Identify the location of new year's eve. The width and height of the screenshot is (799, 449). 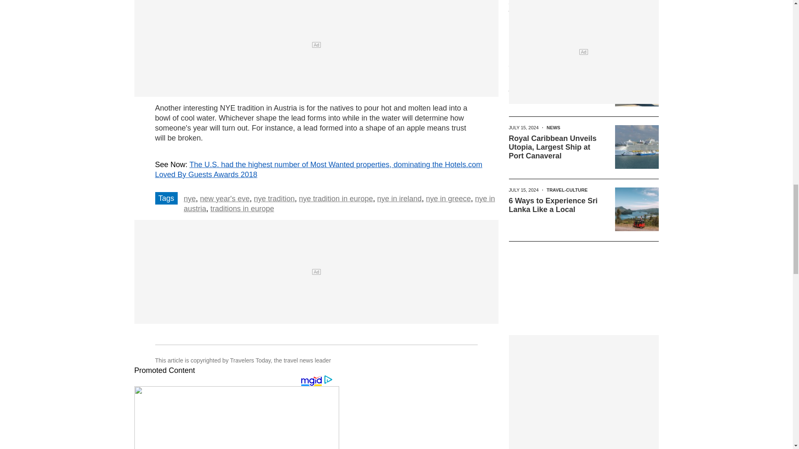
(225, 199).